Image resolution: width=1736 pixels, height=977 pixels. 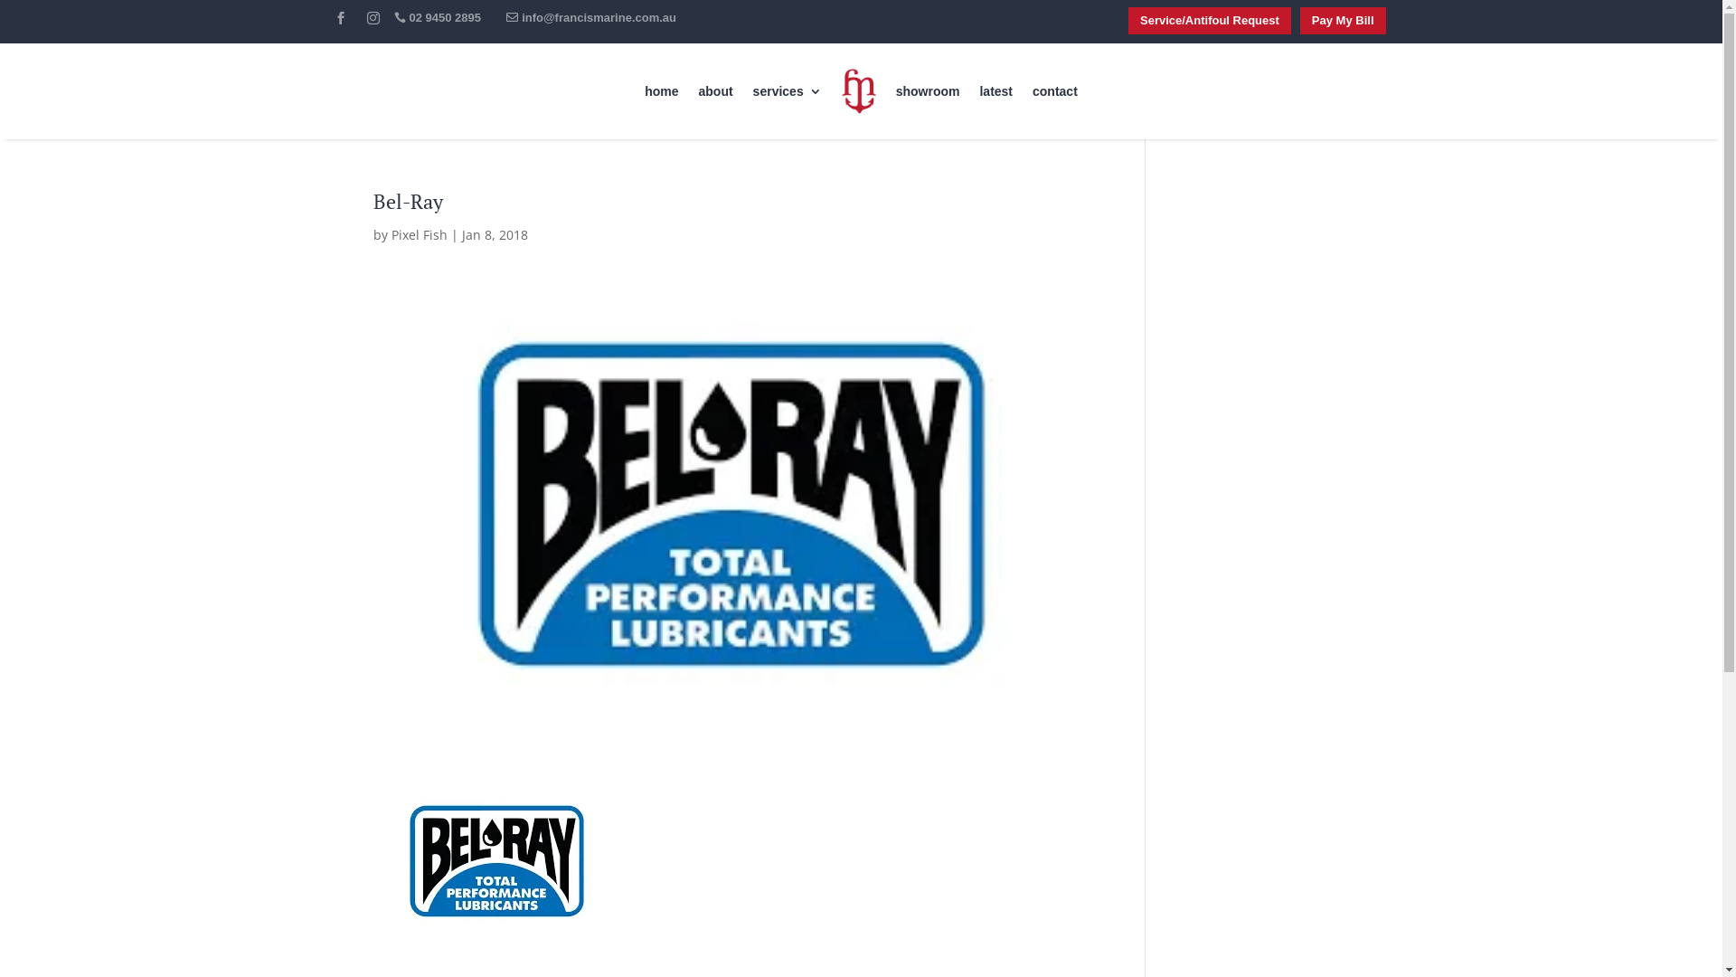 What do you see at coordinates (1210, 21) in the screenshot?
I see `Service/Antifoul Request` at bounding box center [1210, 21].